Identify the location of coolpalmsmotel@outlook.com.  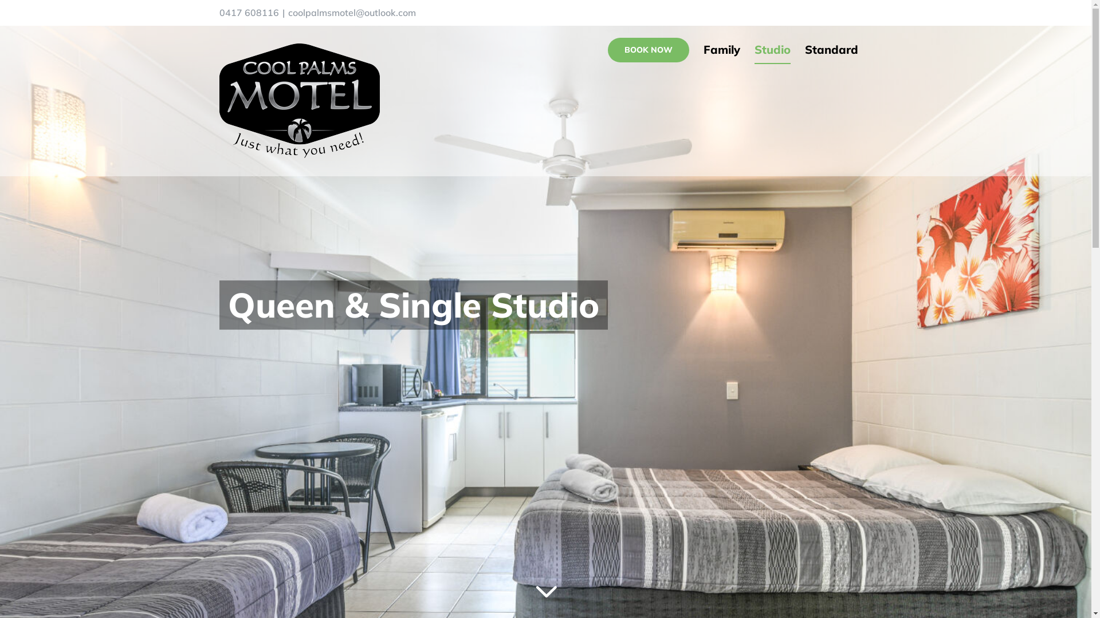
(352, 13).